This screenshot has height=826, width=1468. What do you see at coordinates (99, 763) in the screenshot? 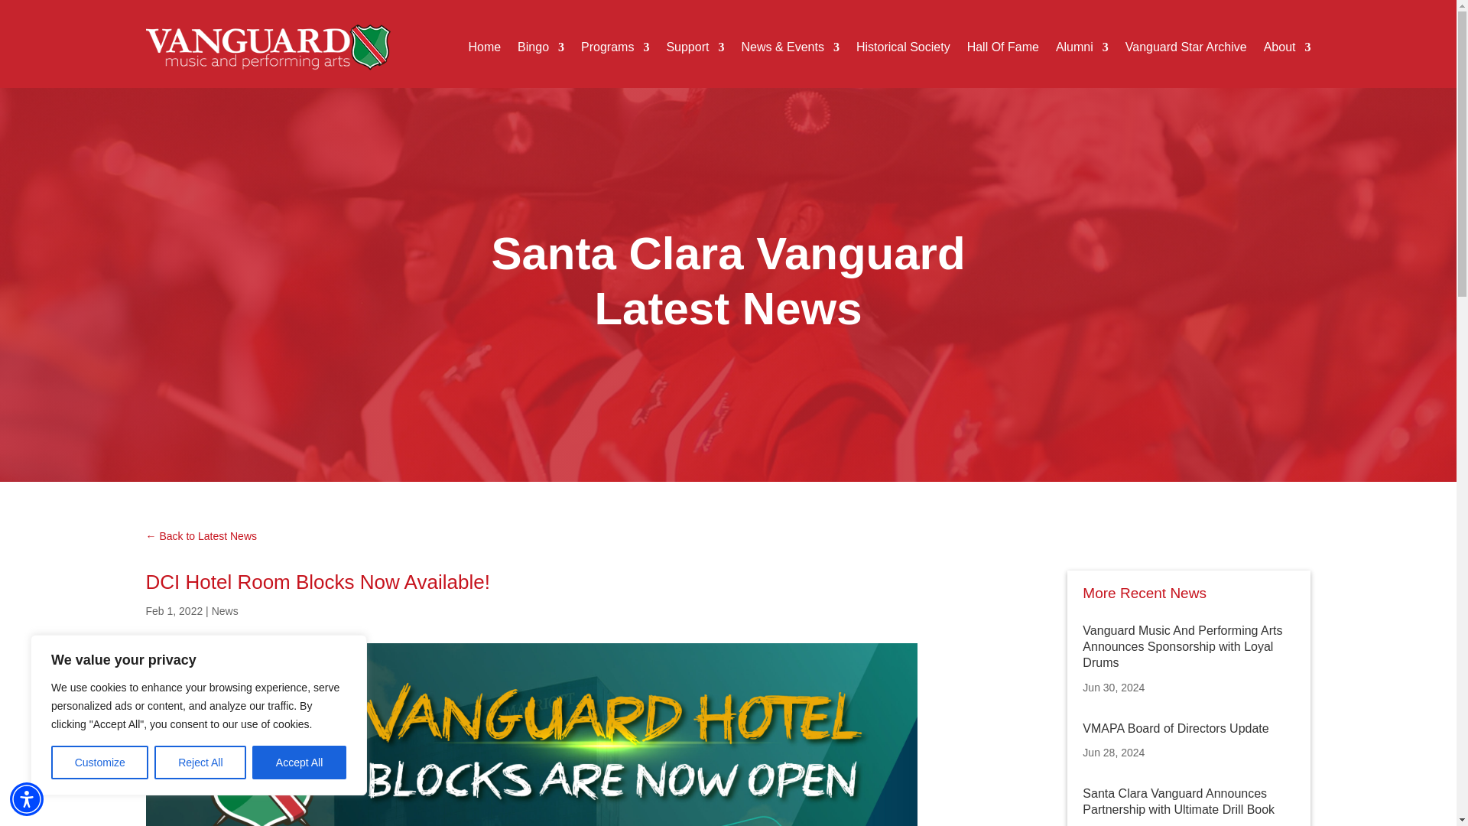
I see `Customize` at bounding box center [99, 763].